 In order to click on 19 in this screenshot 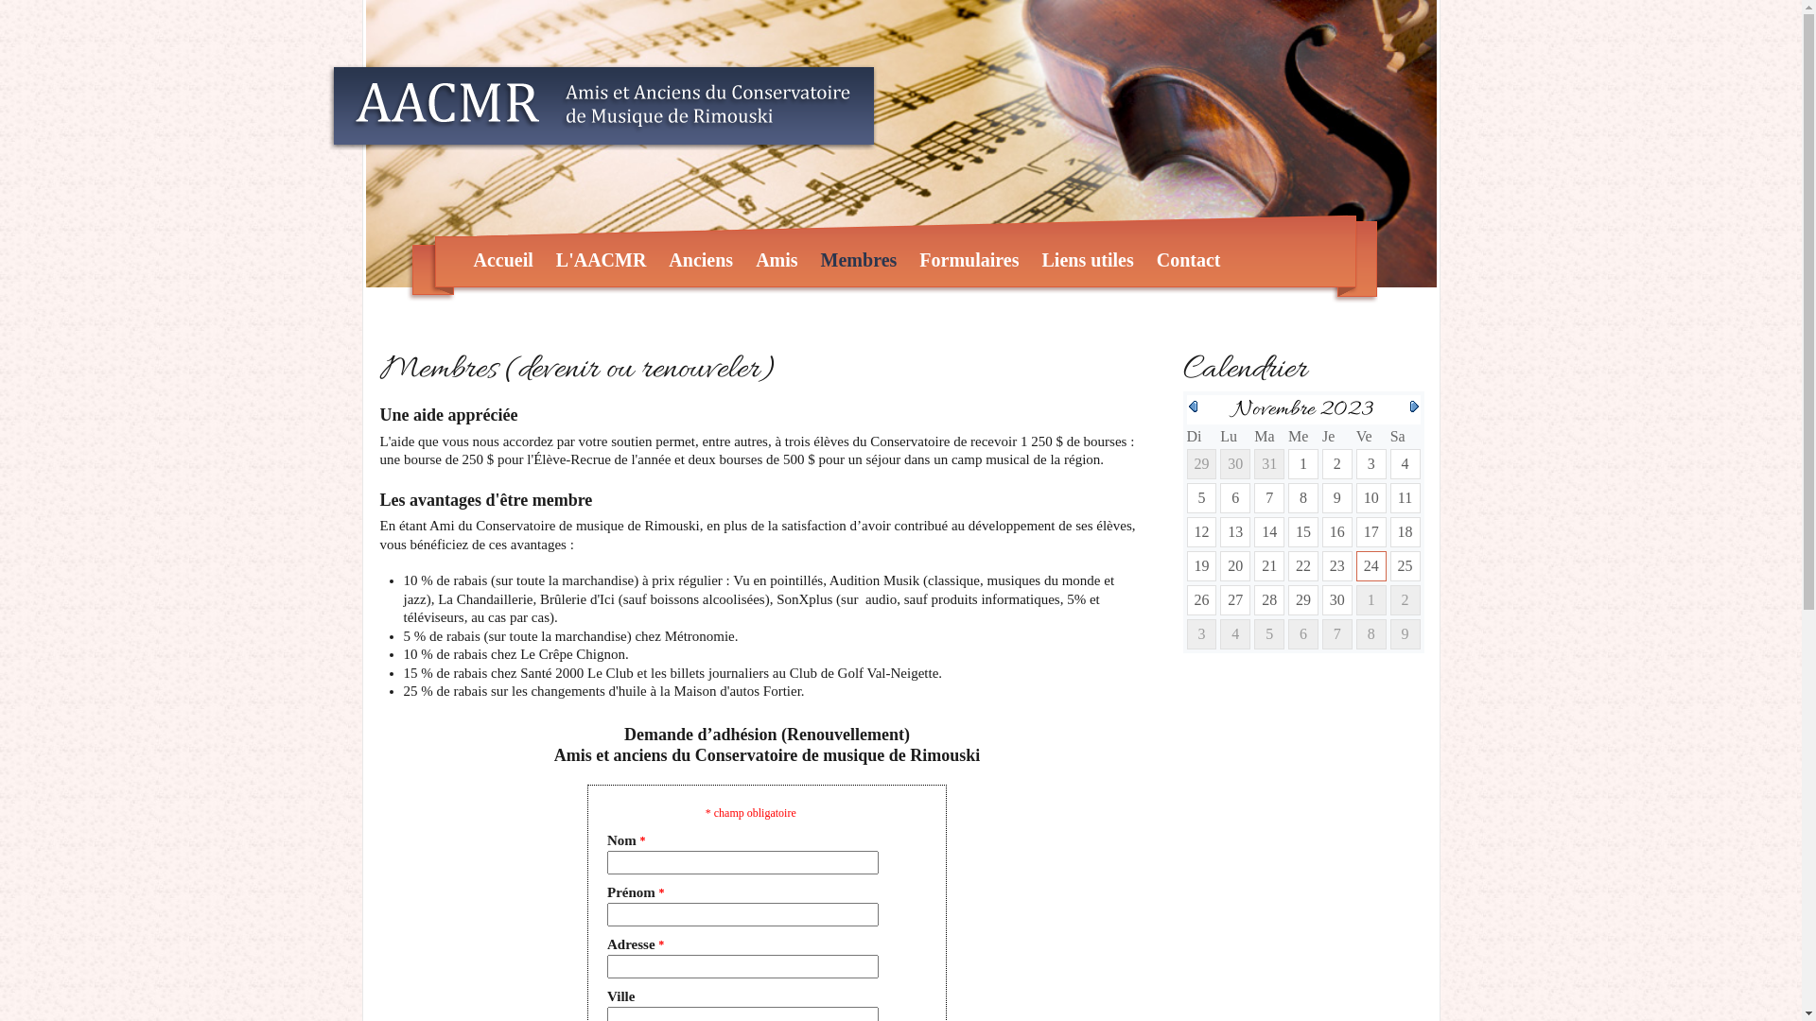, I will do `click(1201, 565)`.